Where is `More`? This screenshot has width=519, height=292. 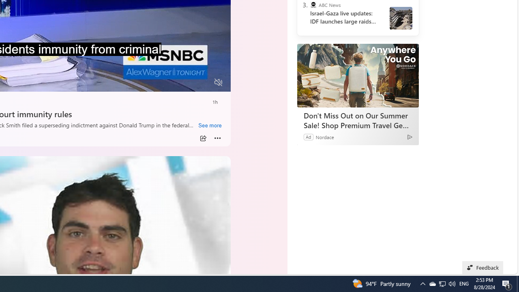
More is located at coordinates (217, 138).